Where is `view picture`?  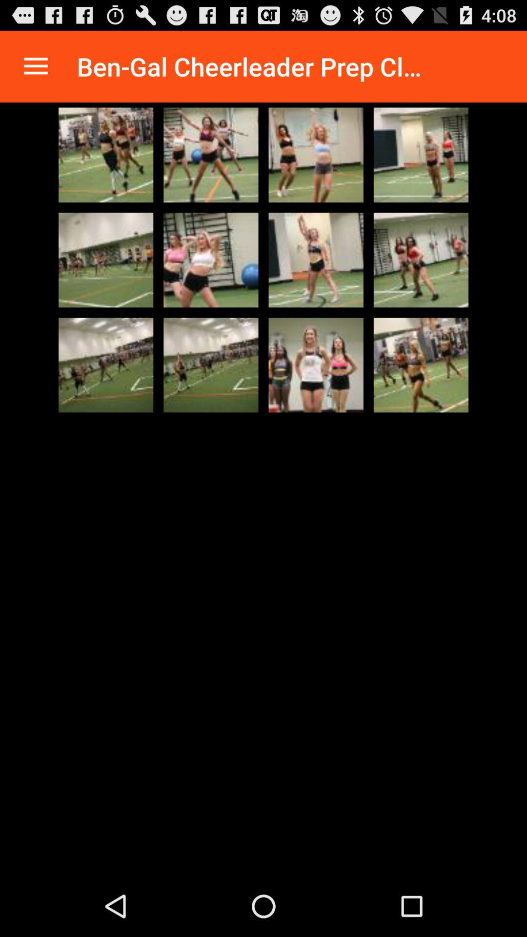
view picture is located at coordinates (316, 155).